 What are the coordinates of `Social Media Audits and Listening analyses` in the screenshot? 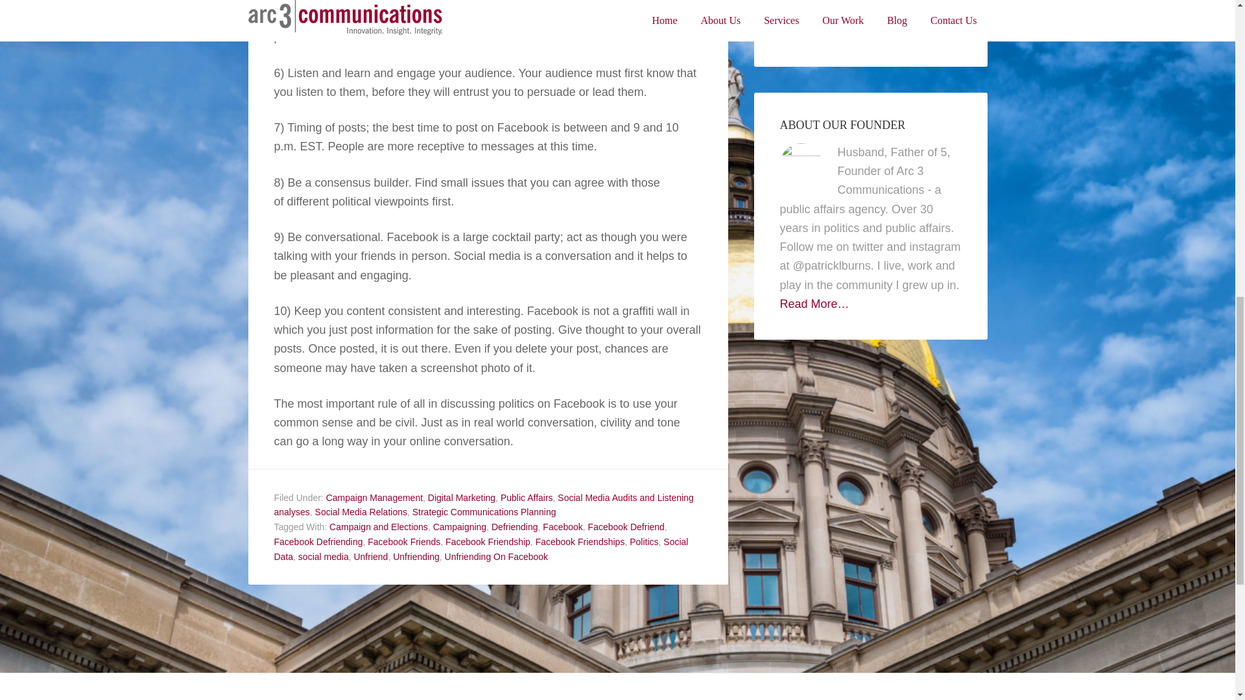 It's located at (484, 506).